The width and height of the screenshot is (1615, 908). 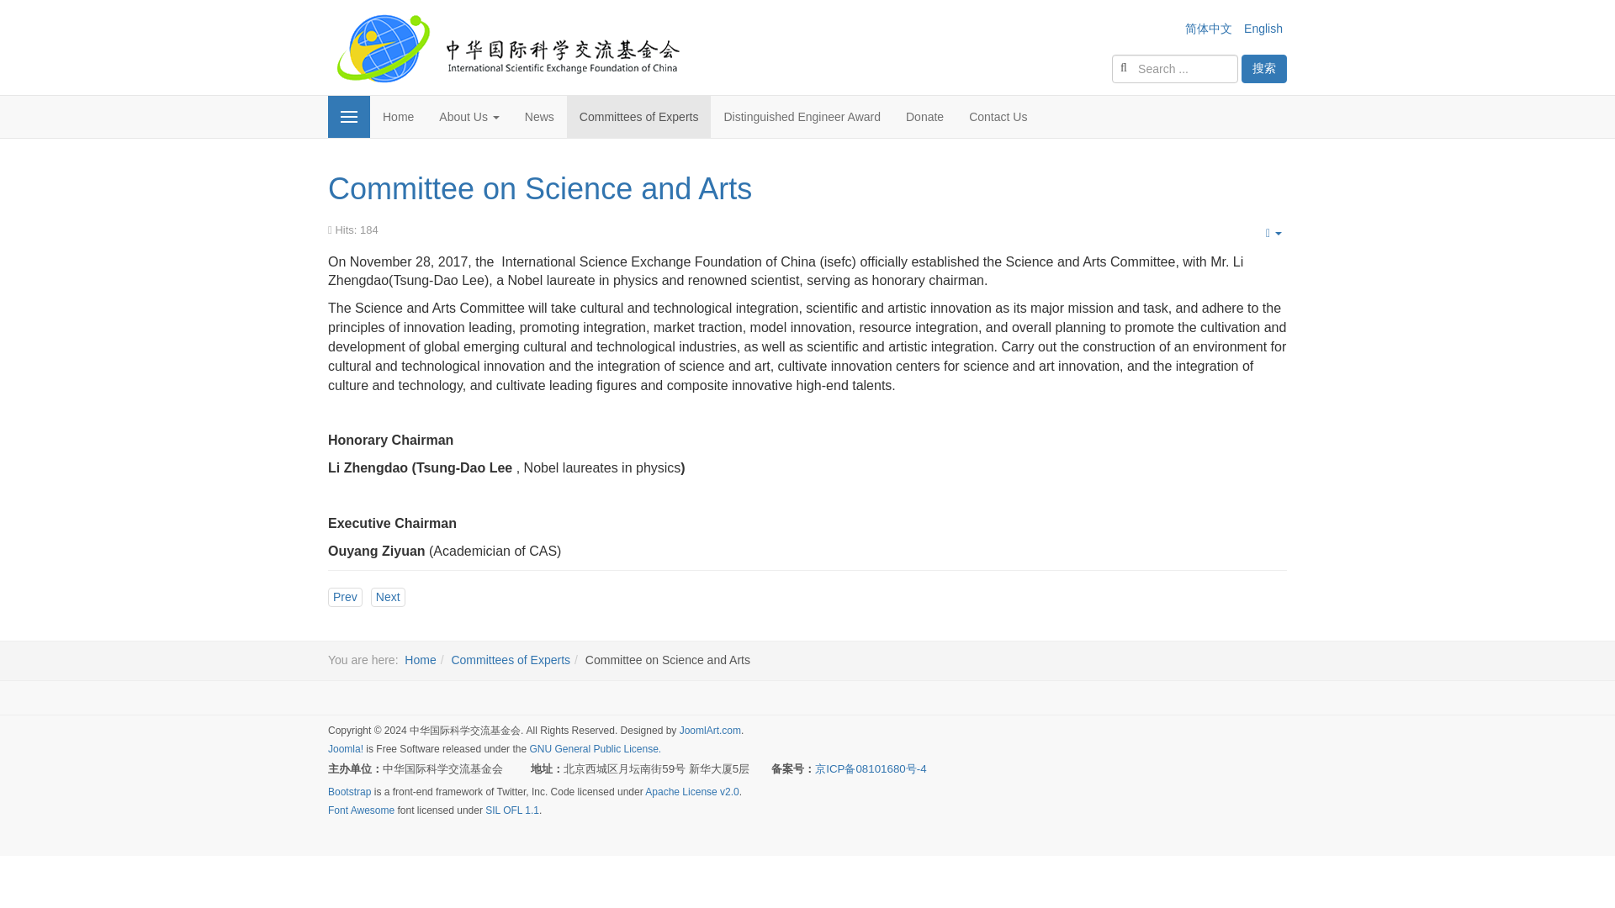 What do you see at coordinates (924, 117) in the screenshot?
I see `Donate` at bounding box center [924, 117].